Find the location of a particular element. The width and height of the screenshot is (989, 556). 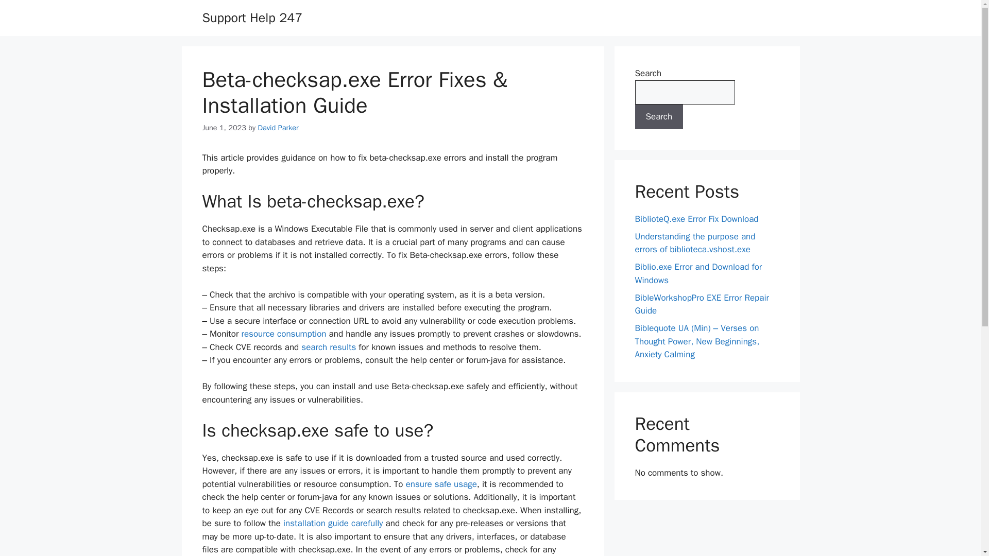

BiblioteQ.exe Error Fix Download is located at coordinates (696, 218).